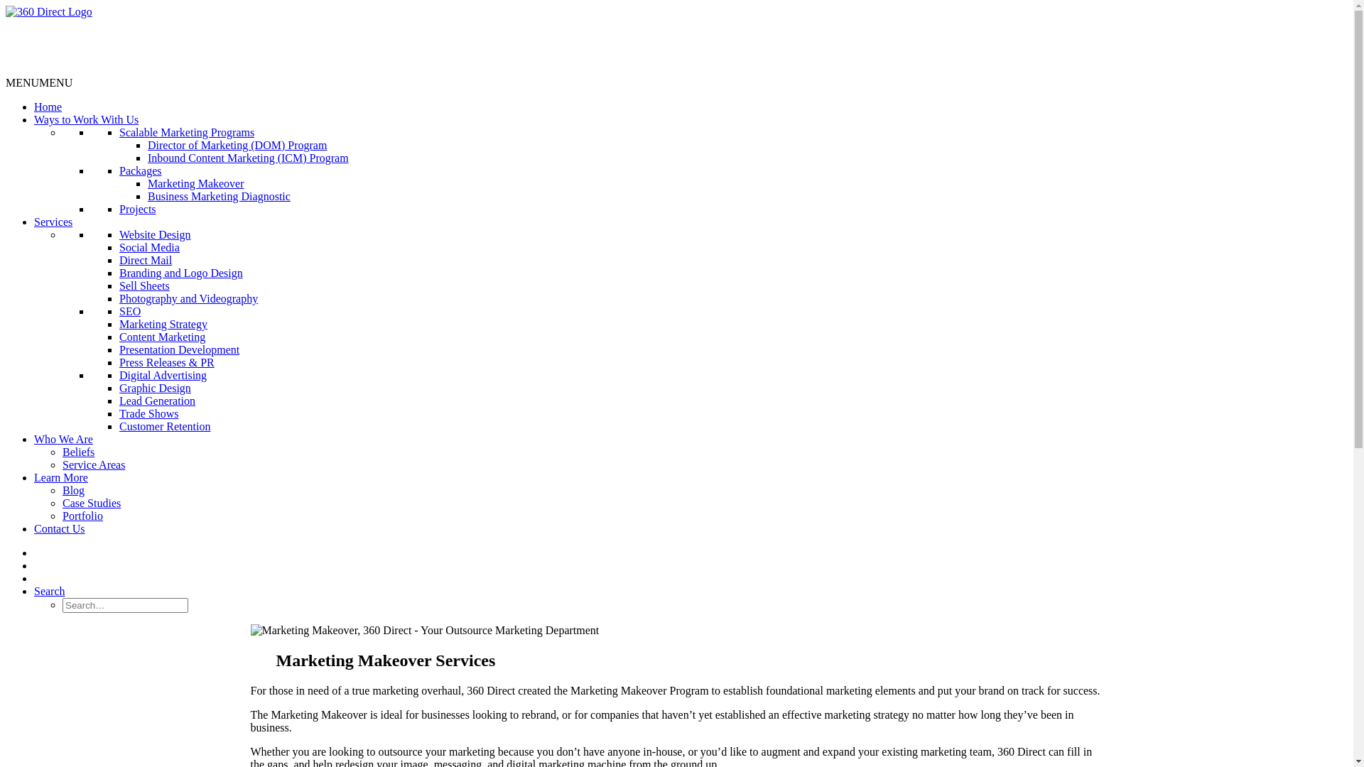 The image size is (1364, 767). Describe the element at coordinates (189, 298) in the screenshot. I see `Photography and Videography` at that location.